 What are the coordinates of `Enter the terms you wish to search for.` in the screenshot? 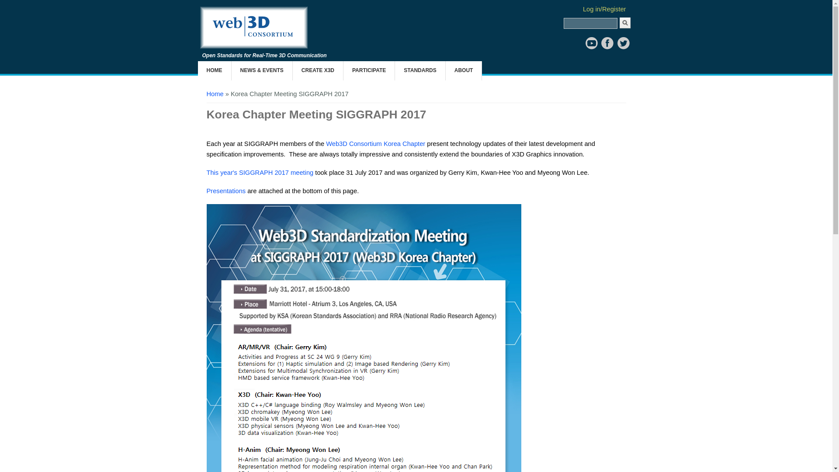 It's located at (591, 23).